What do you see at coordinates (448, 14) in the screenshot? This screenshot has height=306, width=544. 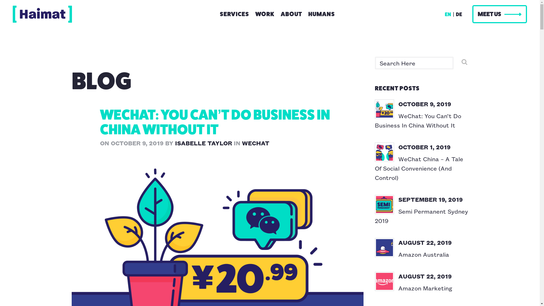 I see `EN` at bounding box center [448, 14].